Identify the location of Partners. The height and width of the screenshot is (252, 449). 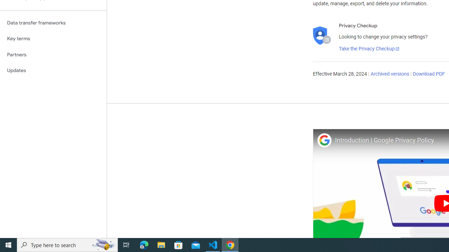
(53, 55).